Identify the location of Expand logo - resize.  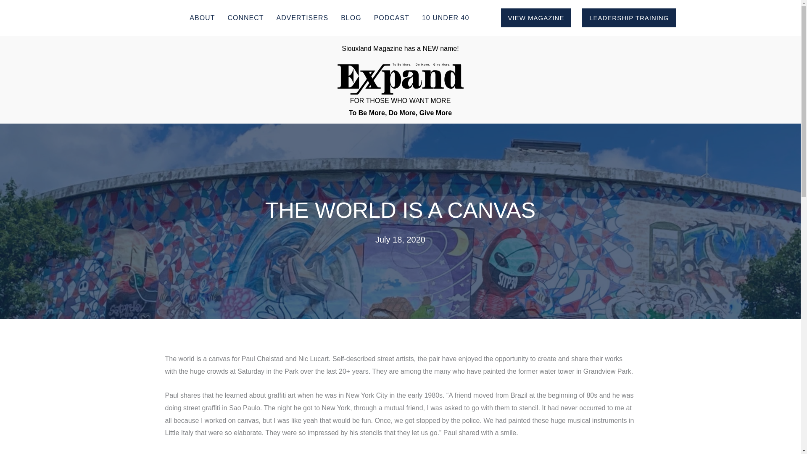
(400, 79).